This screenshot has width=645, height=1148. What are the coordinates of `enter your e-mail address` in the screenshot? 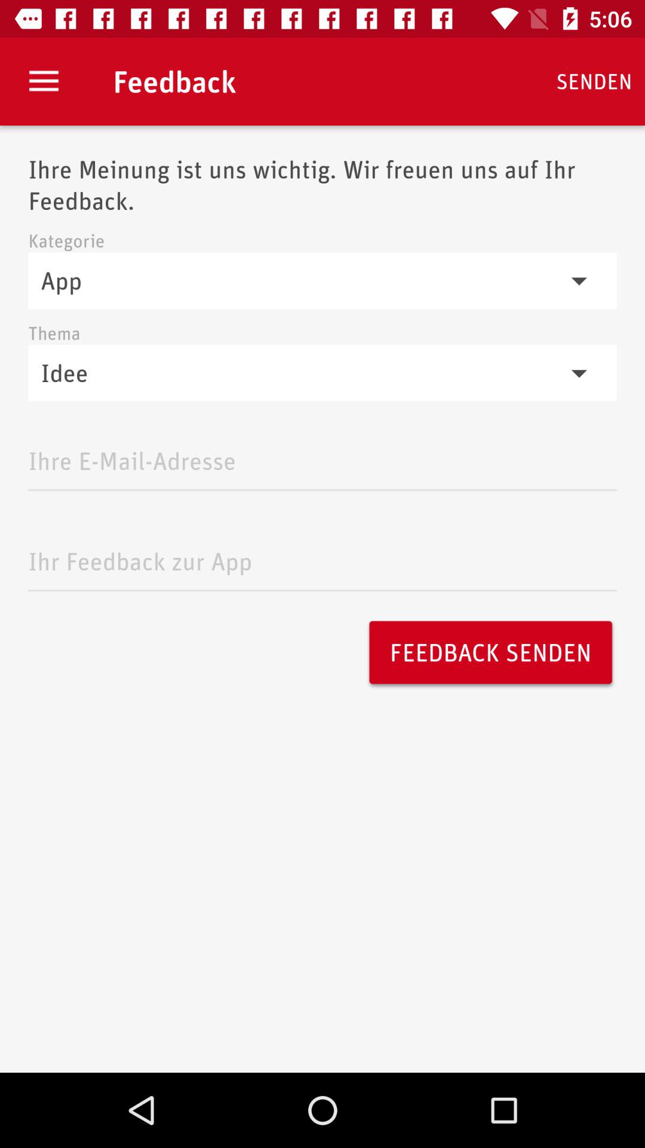 It's located at (322, 458).